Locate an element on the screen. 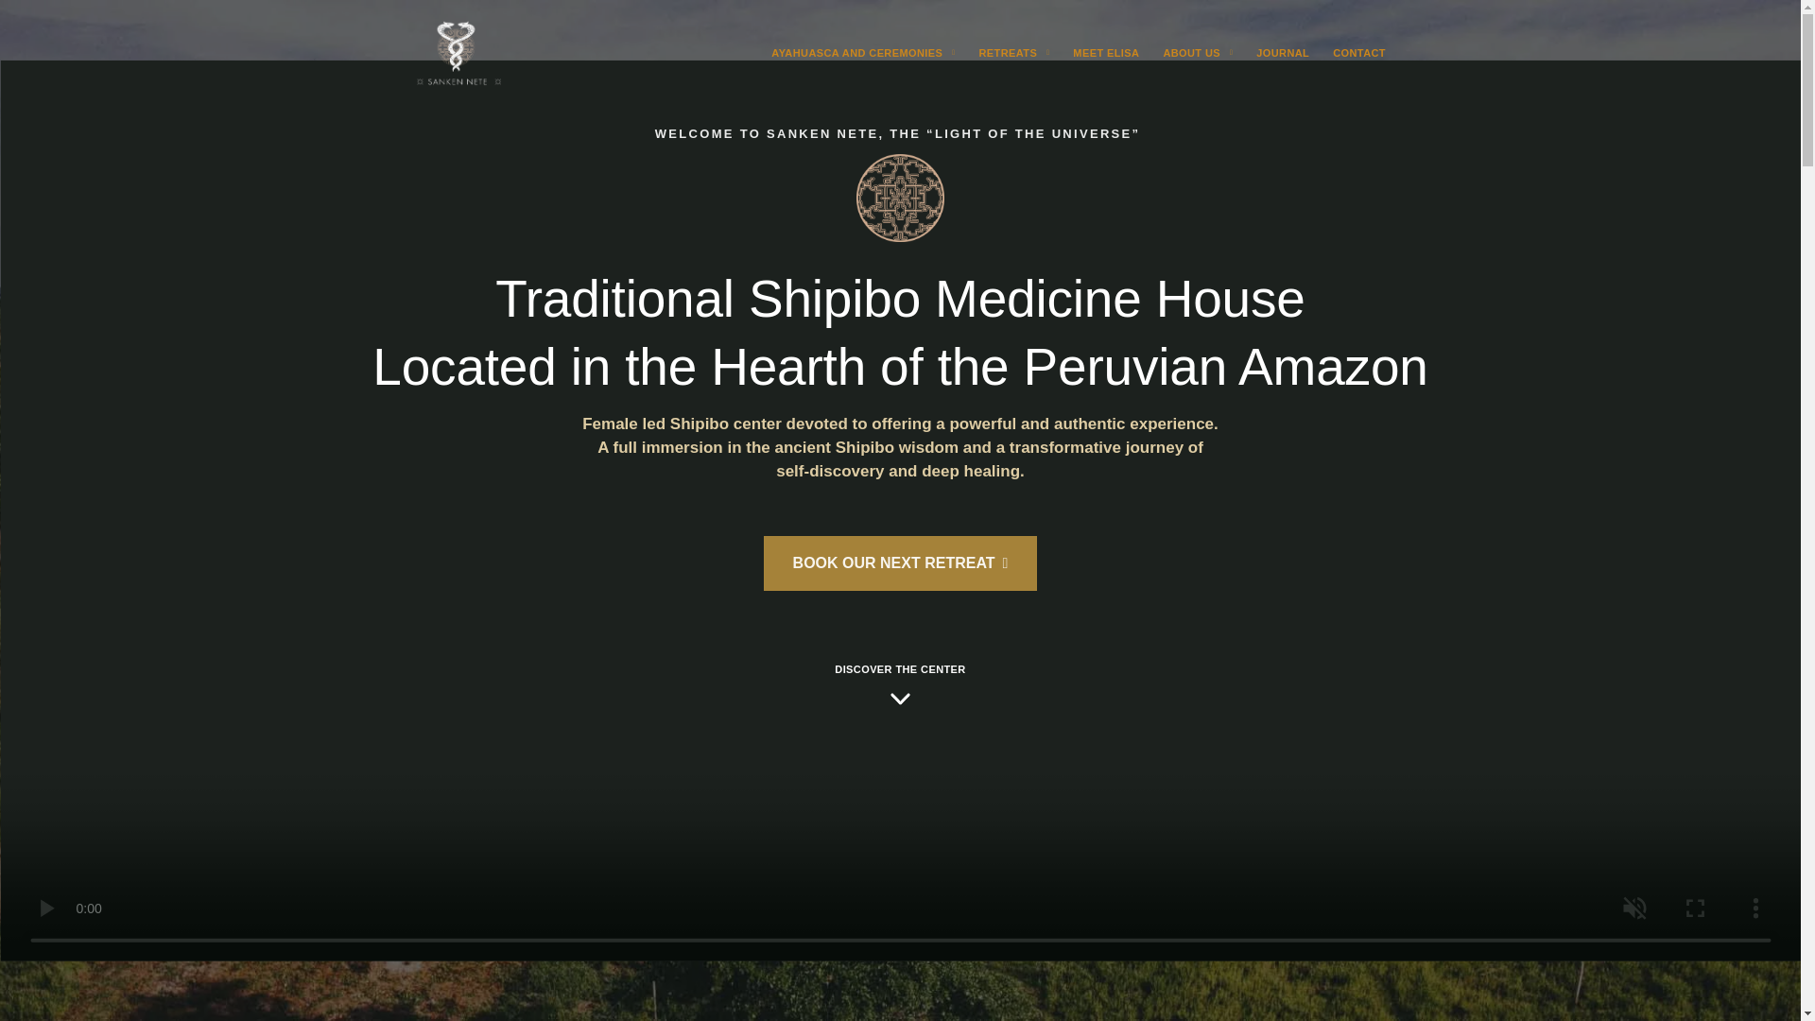 This screenshot has height=1021, width=1815. CONTACT is located at coordinates (1359, 53).